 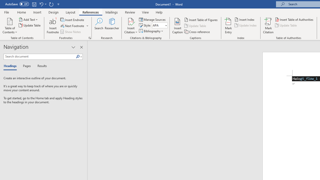 What do you see at coordinates (294, 19) in the screenshot?
I see `Insert Table of Authorities...` at bounding box center [294, 19].